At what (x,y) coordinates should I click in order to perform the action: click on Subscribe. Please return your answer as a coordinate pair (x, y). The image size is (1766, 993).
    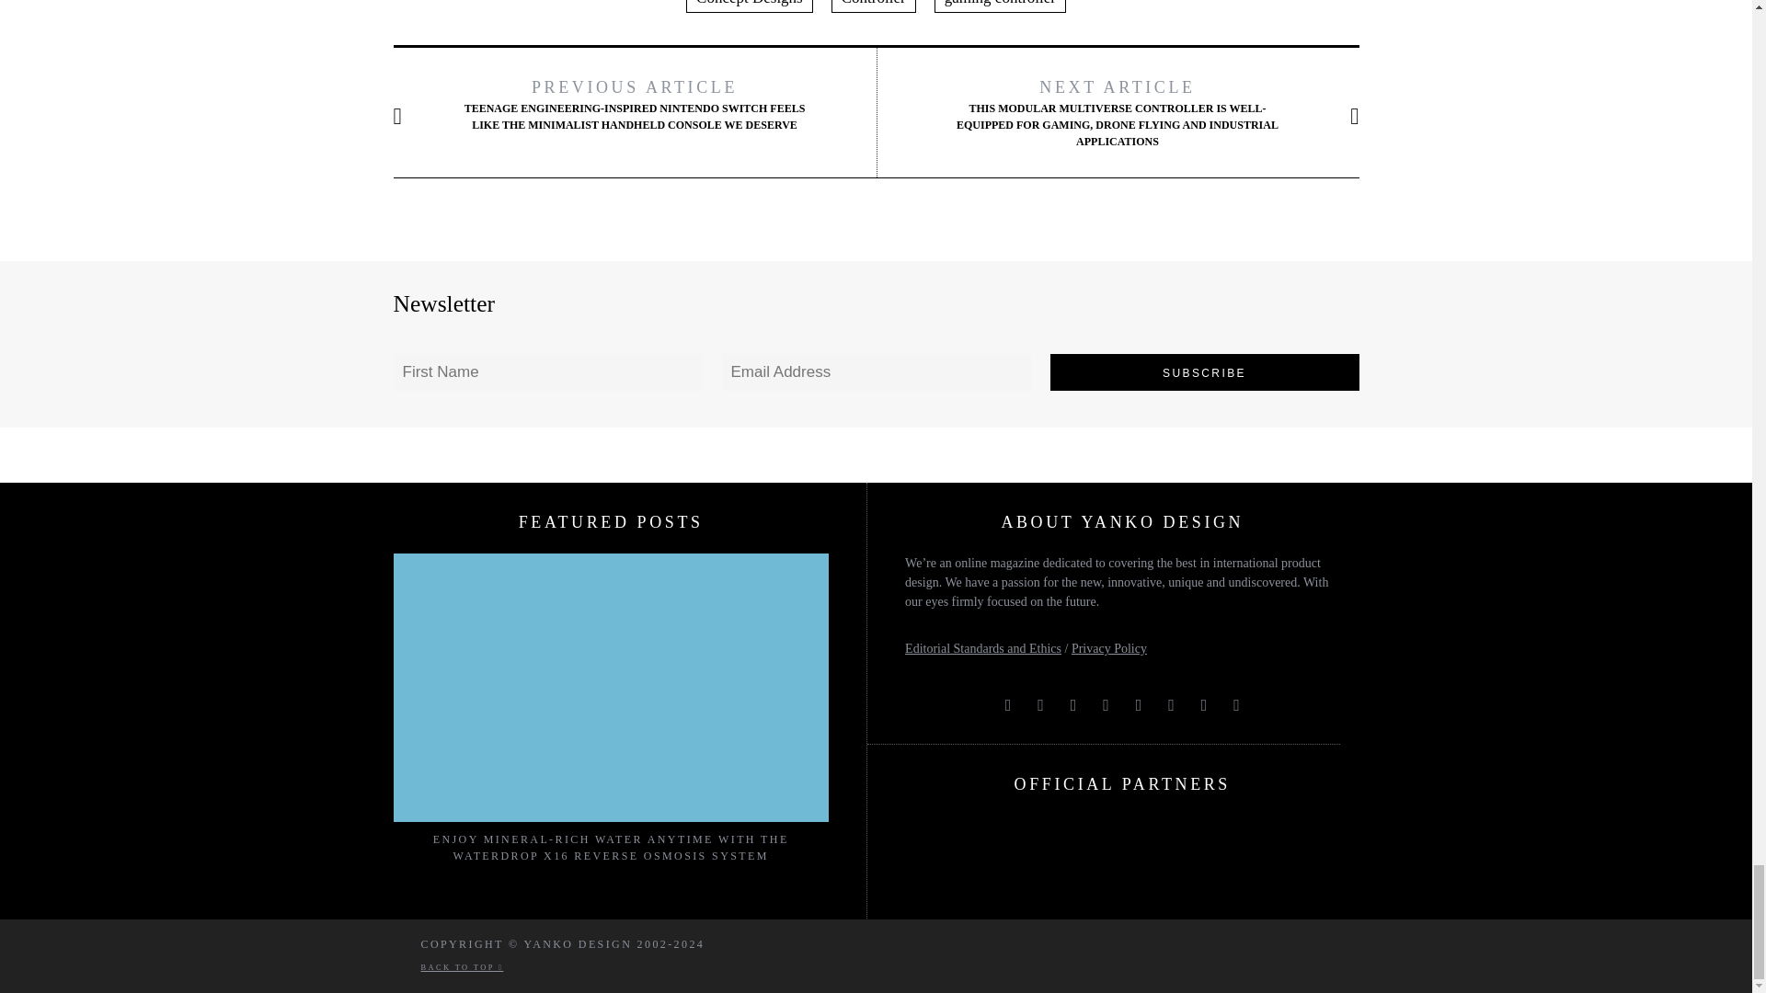
    Looking at the image, I should click on (1205, 371).